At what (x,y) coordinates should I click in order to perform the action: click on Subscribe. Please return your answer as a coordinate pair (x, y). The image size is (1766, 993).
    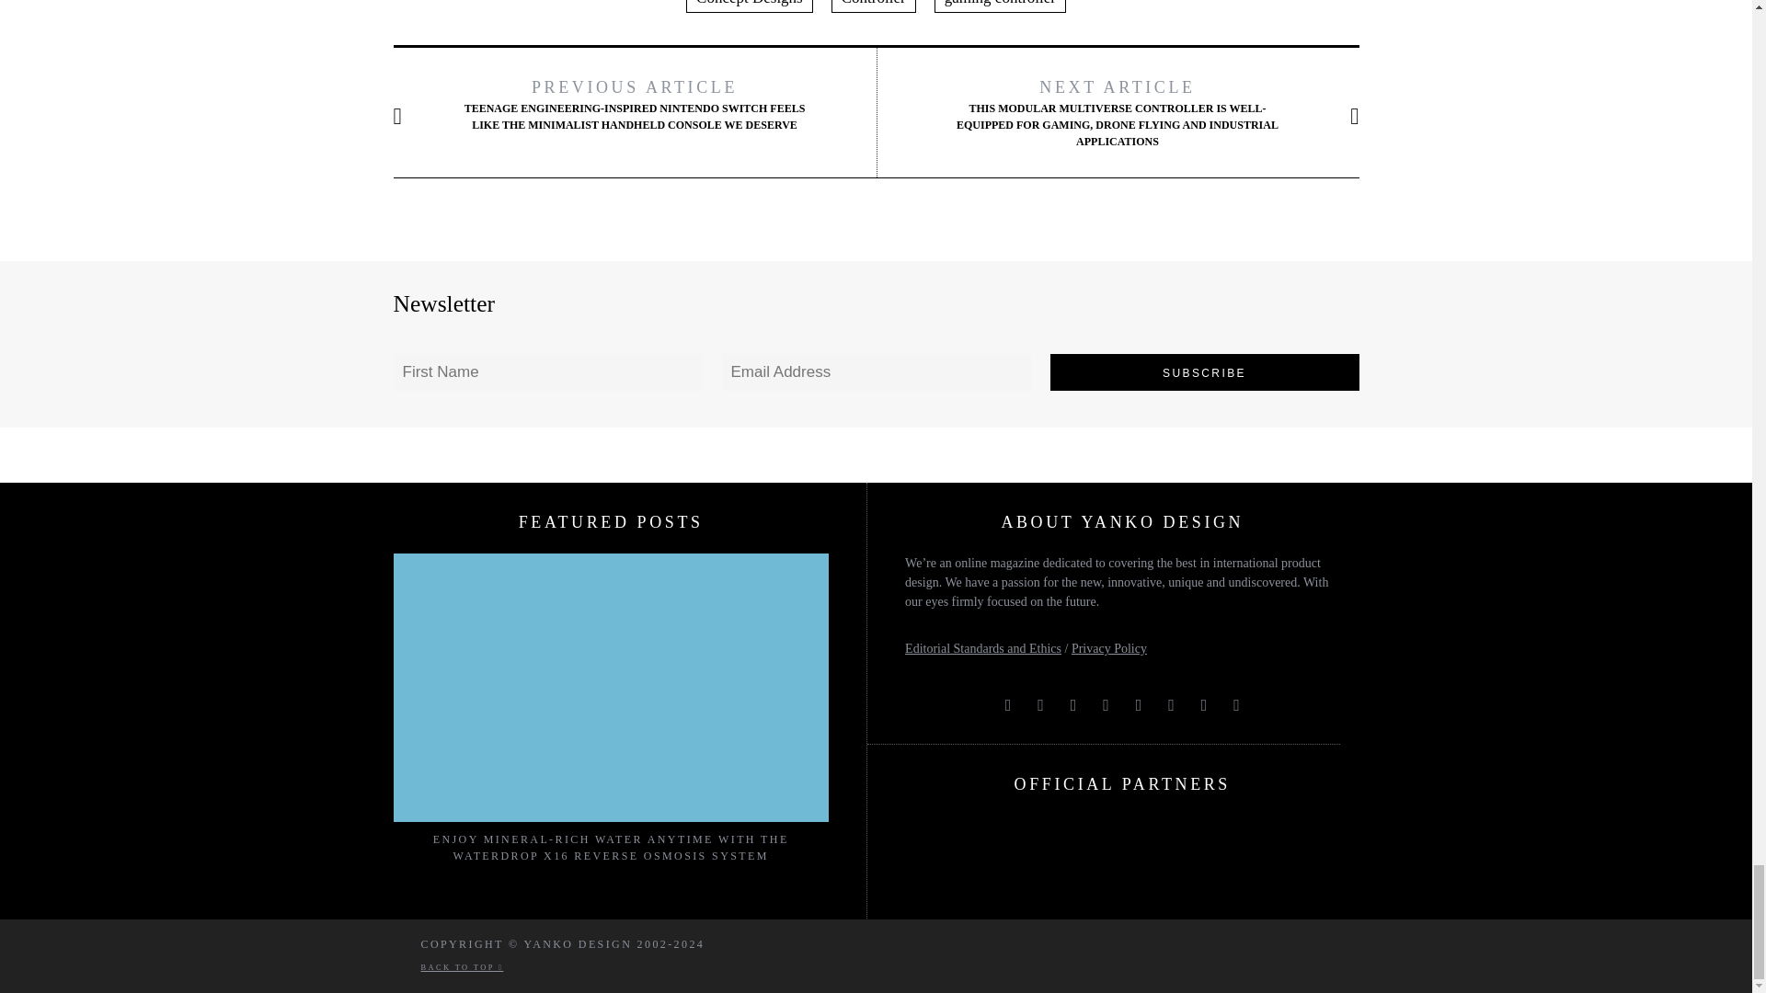
    Looking at the image, I should click on (1205, 371).